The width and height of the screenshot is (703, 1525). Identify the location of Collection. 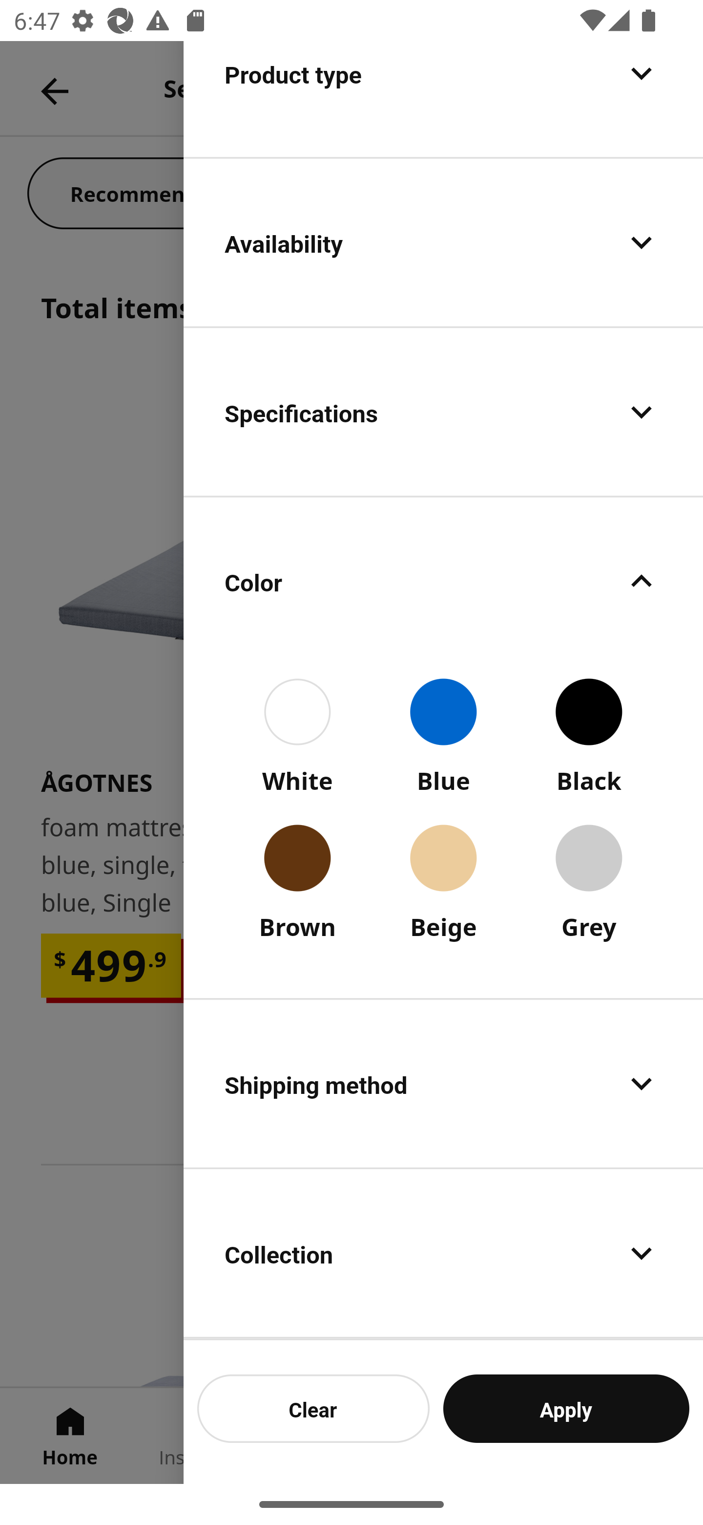
(443, 1253).